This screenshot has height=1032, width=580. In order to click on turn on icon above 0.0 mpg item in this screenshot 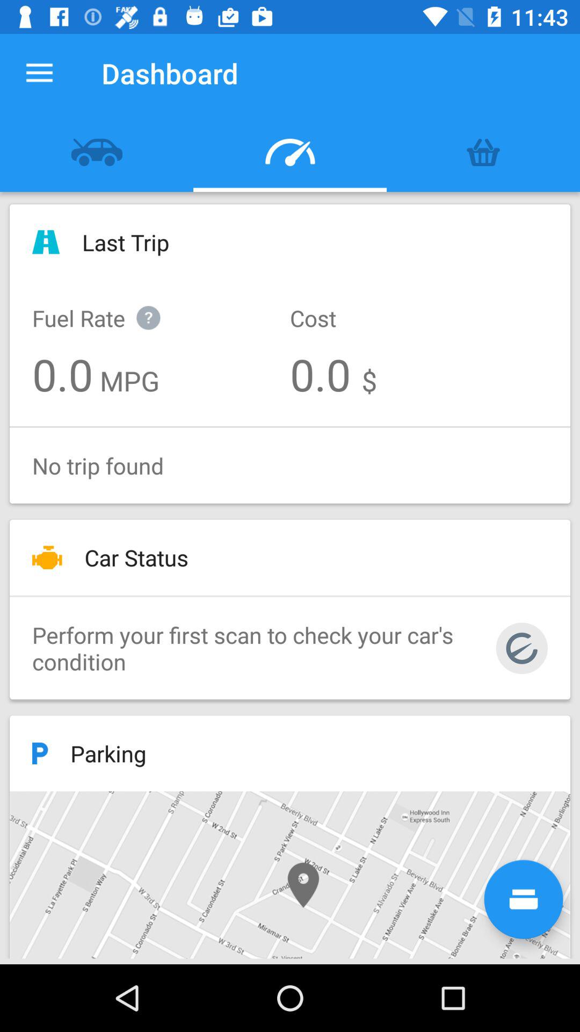, I will do `click(107, 306)`.